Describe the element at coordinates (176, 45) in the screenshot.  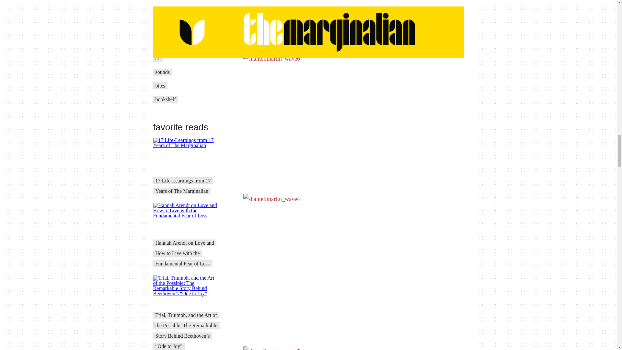
I see `A Velocity of Being` at that location.